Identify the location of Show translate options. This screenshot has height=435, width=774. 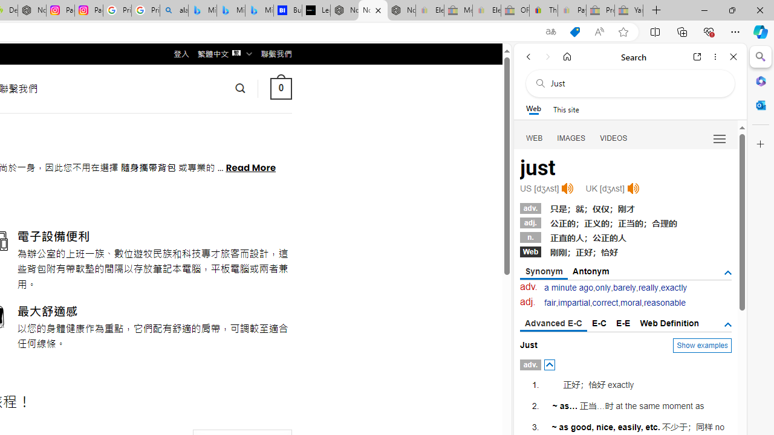
(550, 32).